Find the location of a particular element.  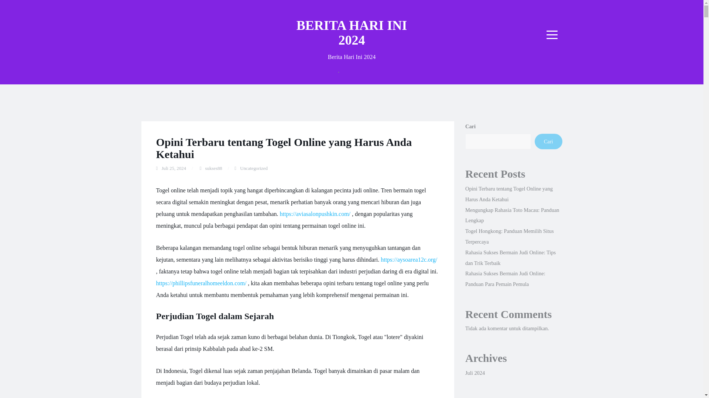

Menu is located at coordinates (552, 35).